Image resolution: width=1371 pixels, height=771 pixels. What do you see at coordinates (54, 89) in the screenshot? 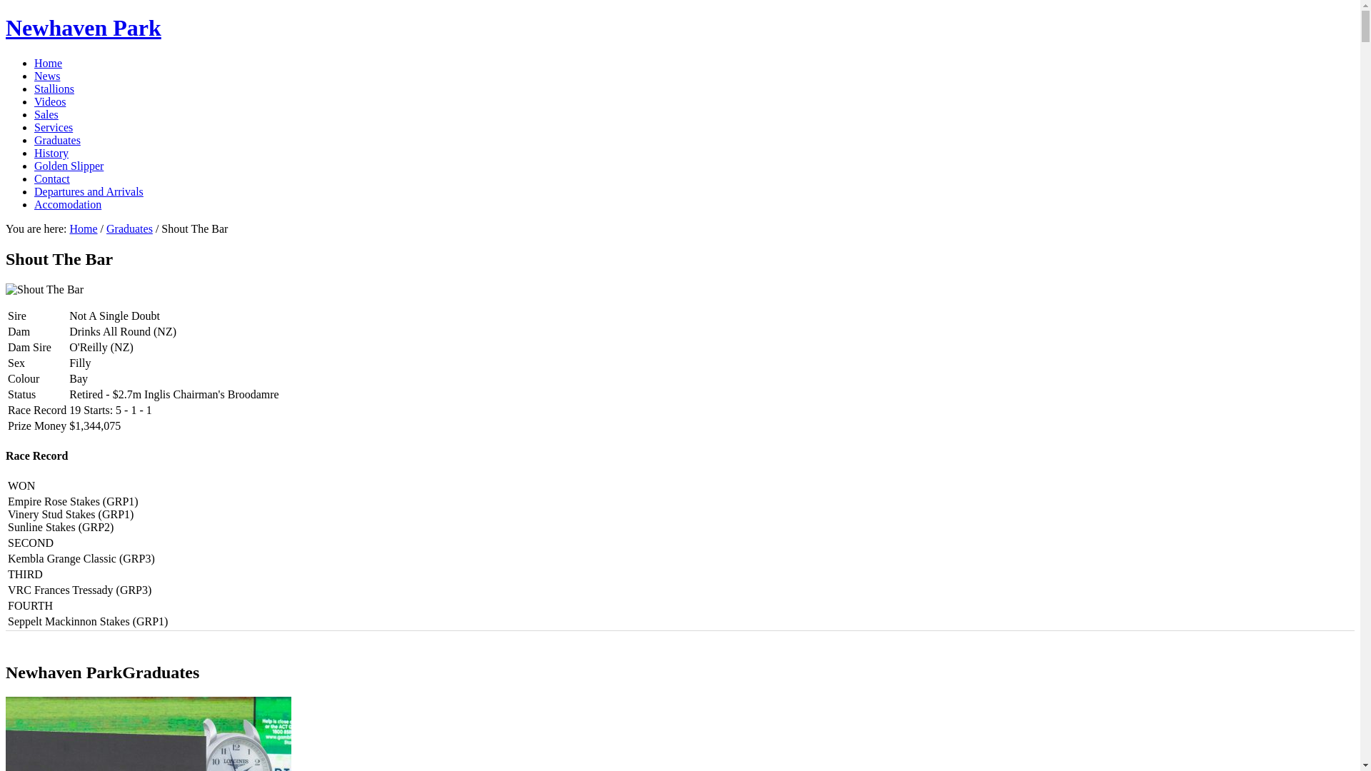
I see `Stallions` at bounding box center [54, 89].